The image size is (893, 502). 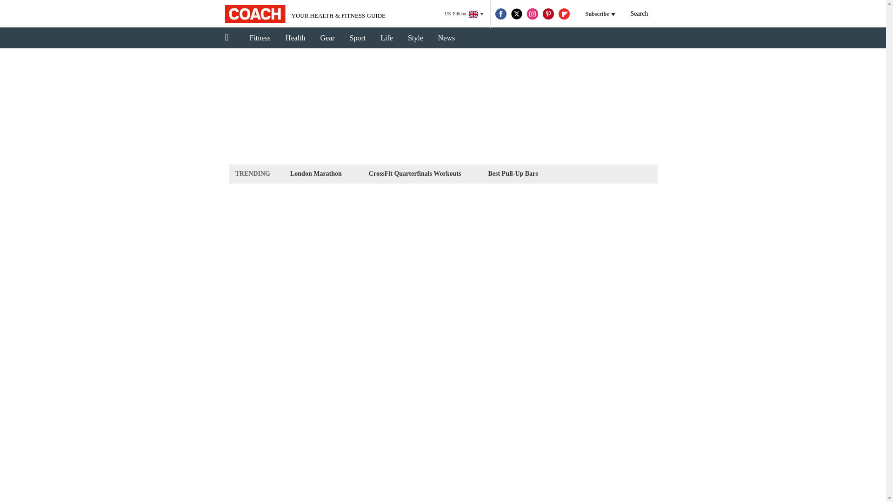 What do you see at coordinates (415, 173) in the screenshot?
I see `CrossFit Quarterfinals Workouts` at bounding box center [415, 173].